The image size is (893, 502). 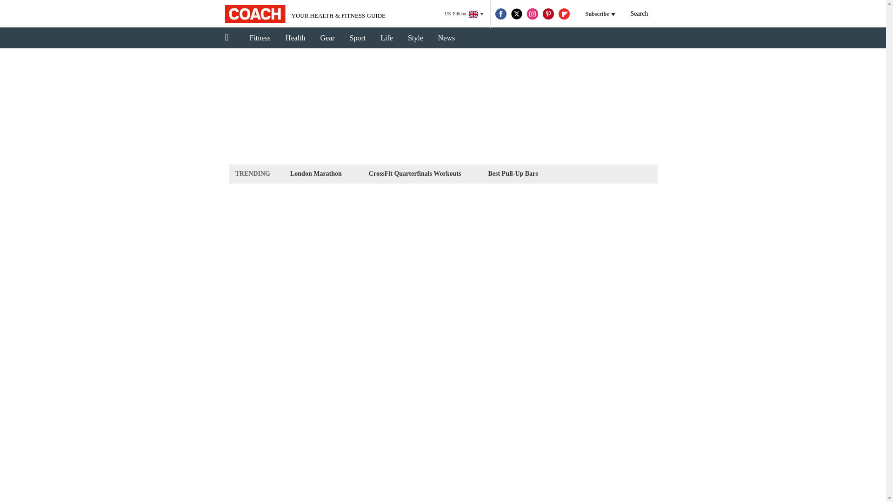 What do you see at coordinates (415, 173) in the screenshot?
I see `CrossFit Quarterfinals Workouts` at bounding box center [415, 173].